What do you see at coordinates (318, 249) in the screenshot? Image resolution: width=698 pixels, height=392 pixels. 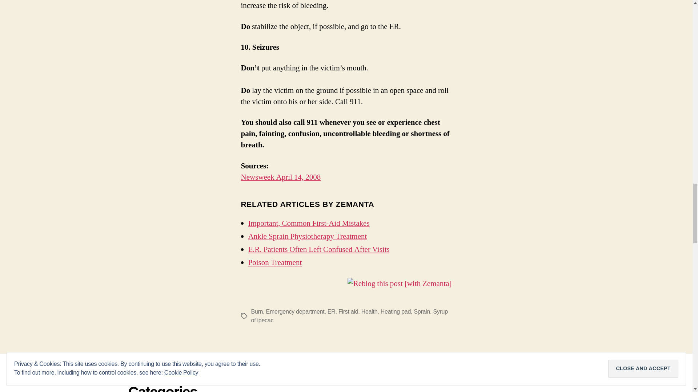 I see `E.R. Patients Often Left Confused After Visits` at bounding box center [318, 249].